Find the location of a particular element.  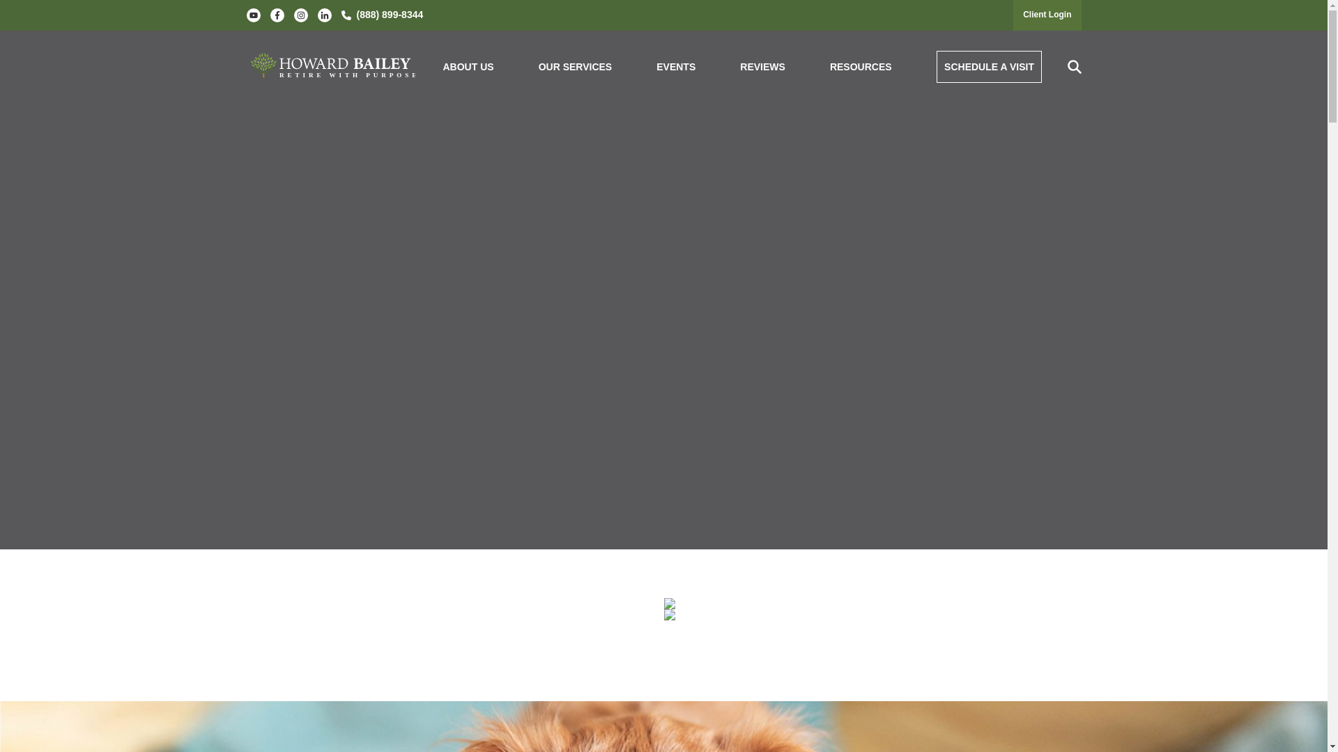

OUR SERVICES is located at coordinates (576, 67).